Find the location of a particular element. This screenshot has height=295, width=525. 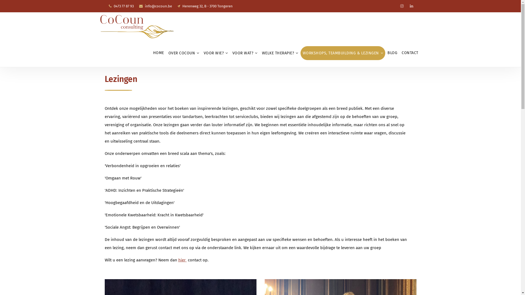

WORKSHOPS, TEAMBUILDING & LEZINGEN is located at coordinates (343, 53).